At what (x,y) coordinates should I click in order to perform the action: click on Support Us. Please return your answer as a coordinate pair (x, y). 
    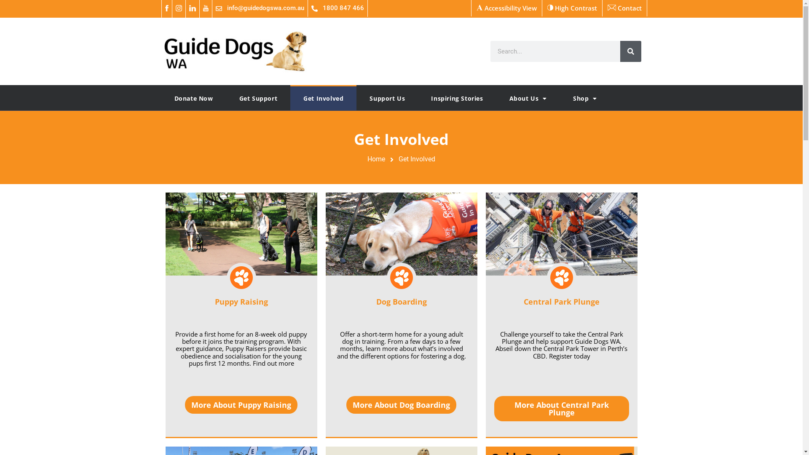
    Looking at the image, I should click on (387, 98).